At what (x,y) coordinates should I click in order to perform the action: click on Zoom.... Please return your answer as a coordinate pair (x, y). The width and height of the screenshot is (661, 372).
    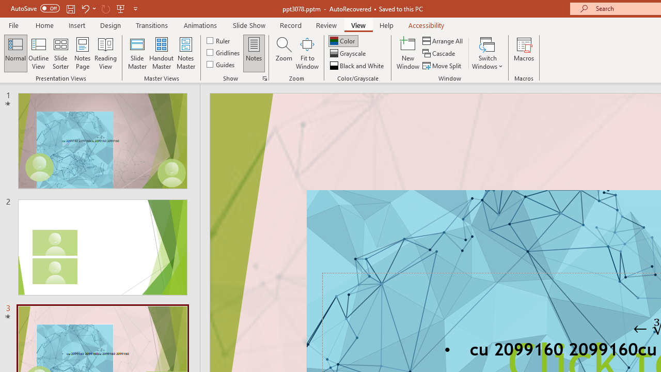
    Looking at the image, I should click on (284, 53).